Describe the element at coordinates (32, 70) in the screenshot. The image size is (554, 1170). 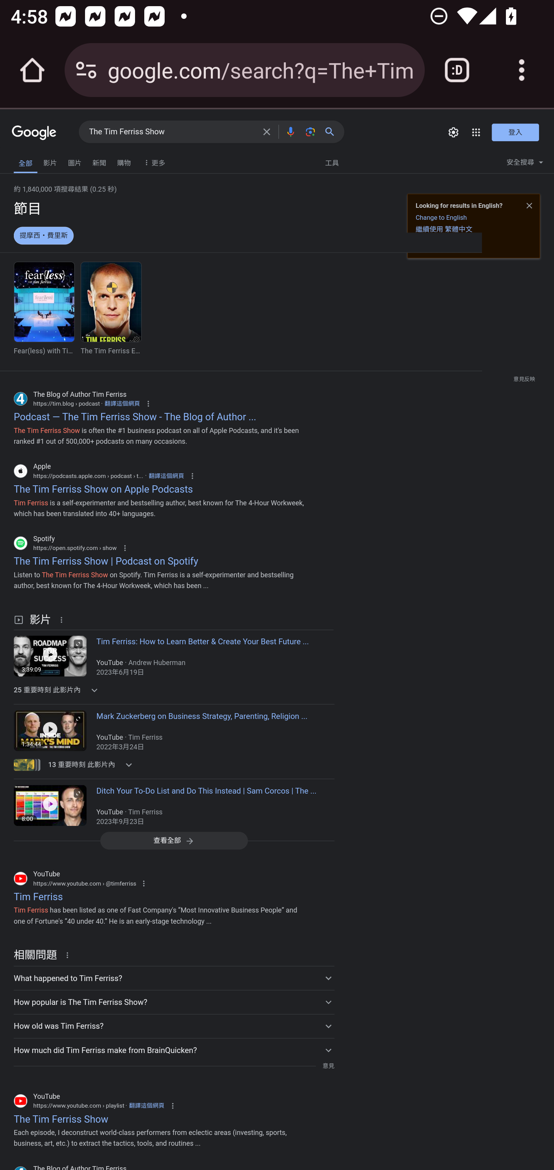
I see `Open the home page` at that location.